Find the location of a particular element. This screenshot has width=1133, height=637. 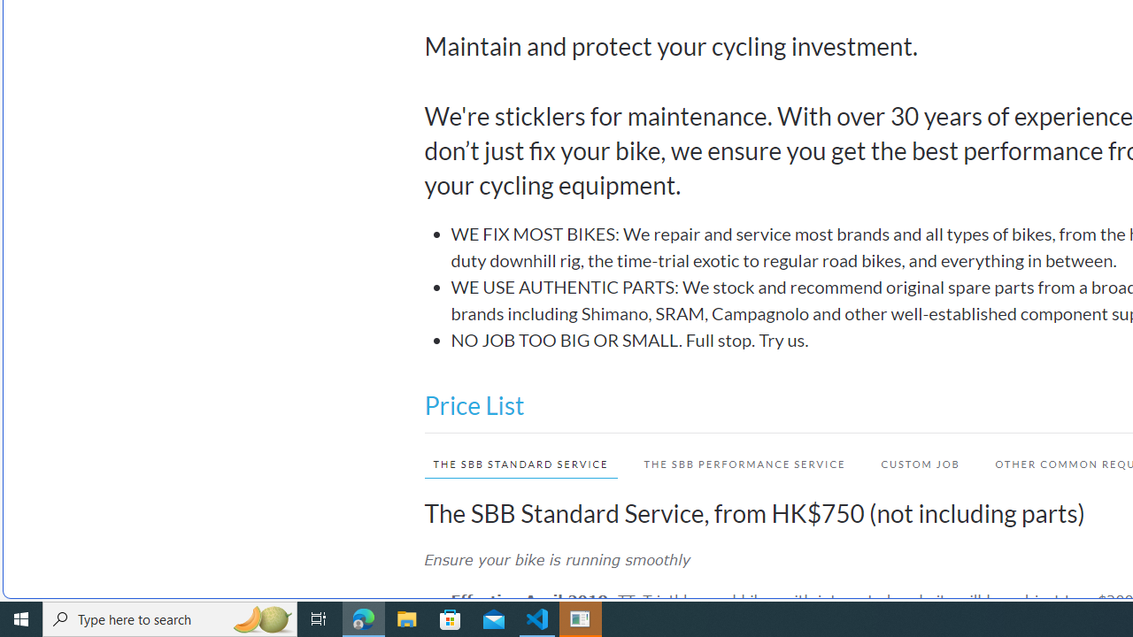

CUSTOM JOB is located at coordinates (921, 464).